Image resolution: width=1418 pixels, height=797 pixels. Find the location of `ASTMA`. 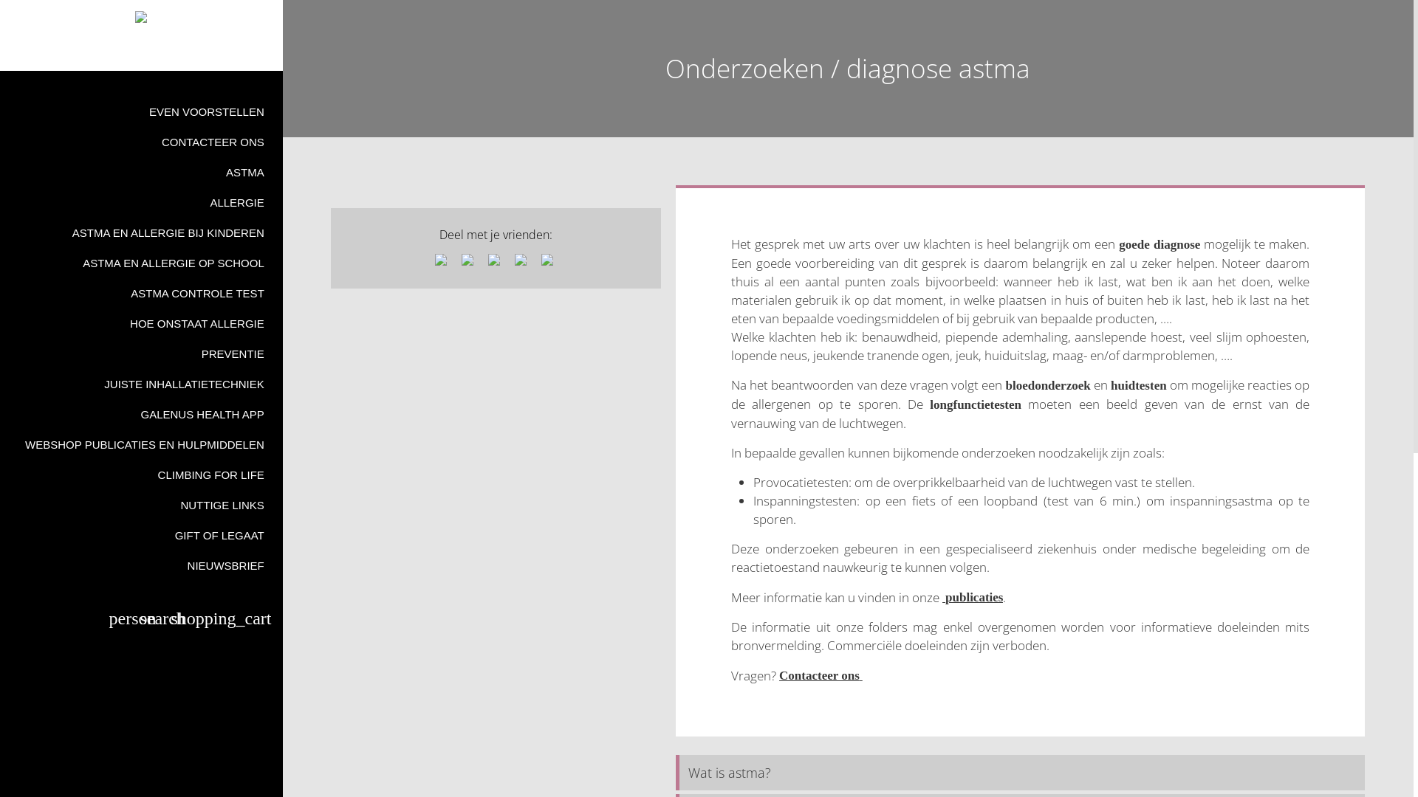

ASTMA is located at coordinates (142, 173).